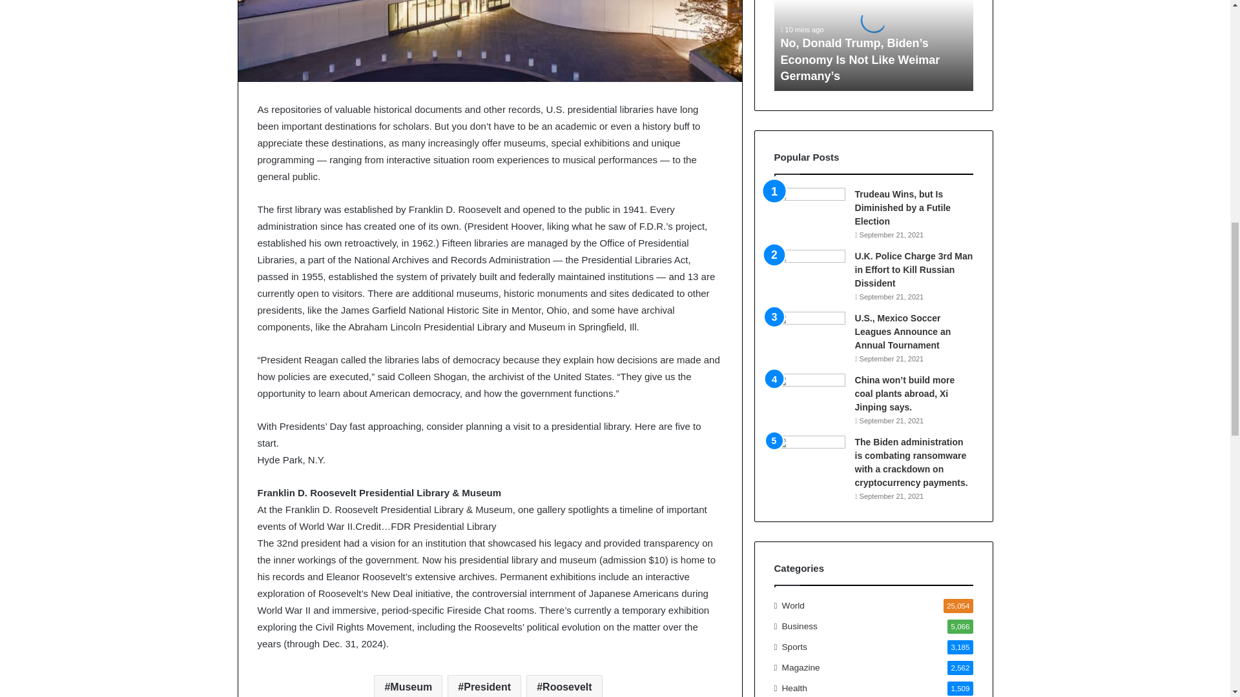 This screenshot has width=1240, height=697. I want to click on Roosevelt, so click(563, 686).